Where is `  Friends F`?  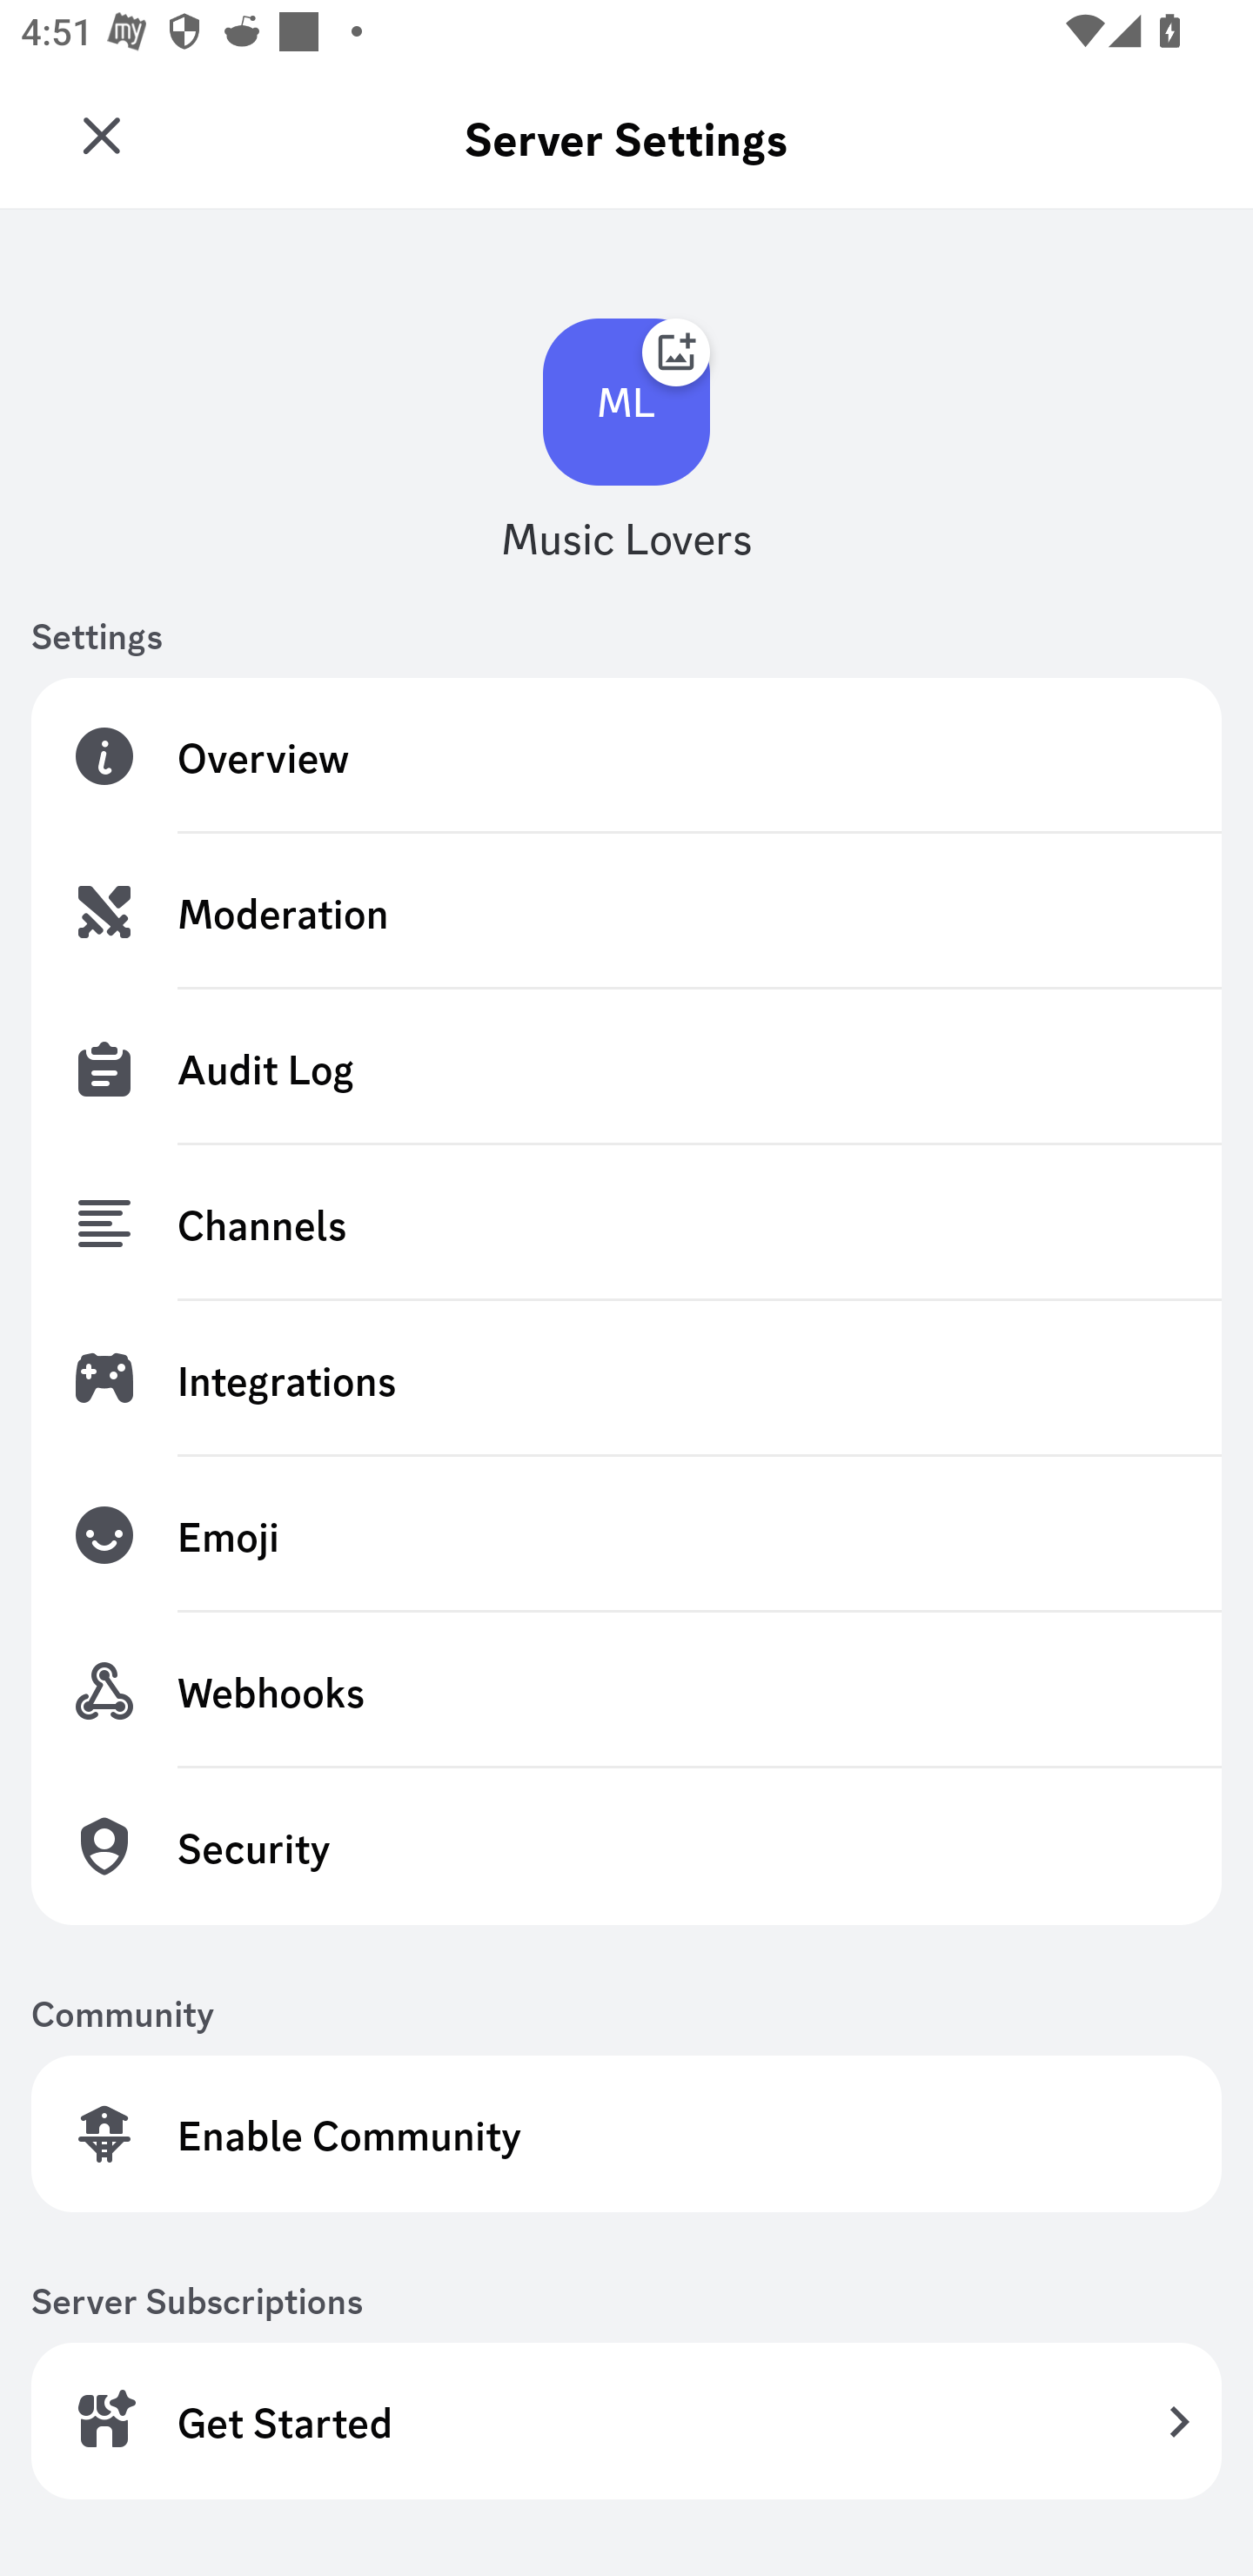   Friends F is located at coordinates (110, 125).